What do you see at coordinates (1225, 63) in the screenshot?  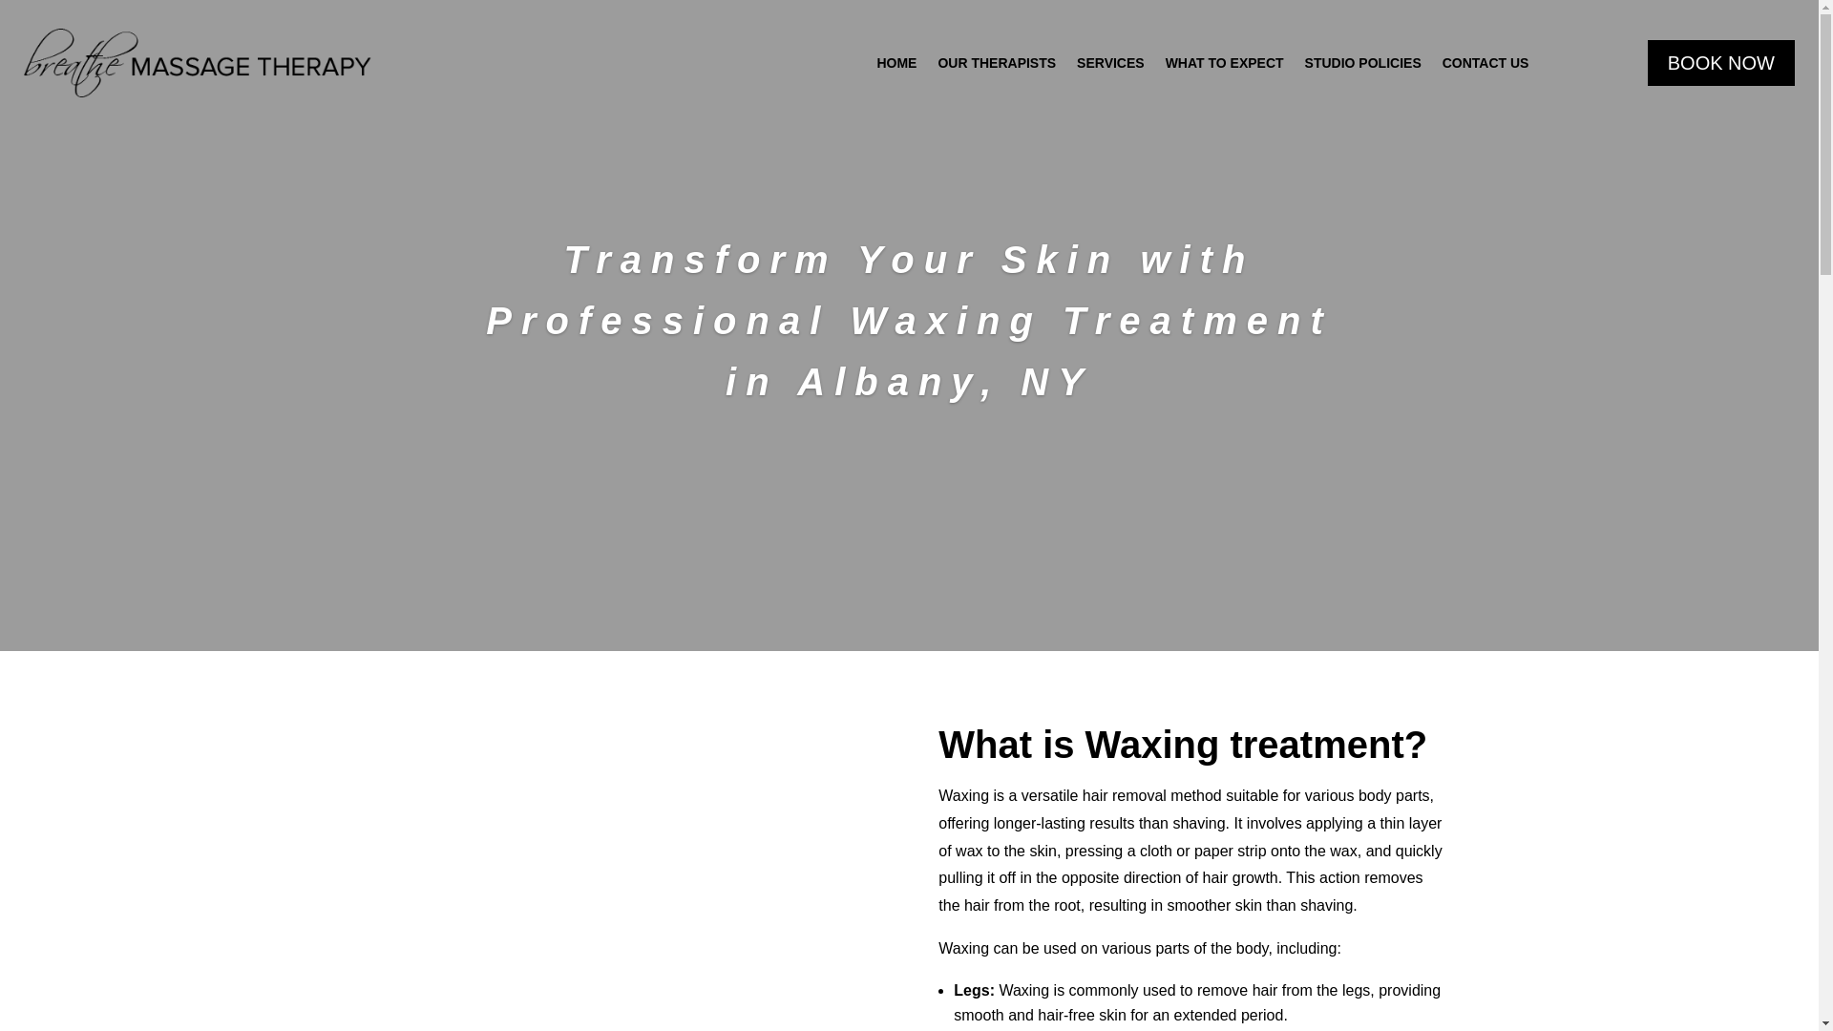 I see `WHAT TO EXPECT` at bounding box center [1225, 63].